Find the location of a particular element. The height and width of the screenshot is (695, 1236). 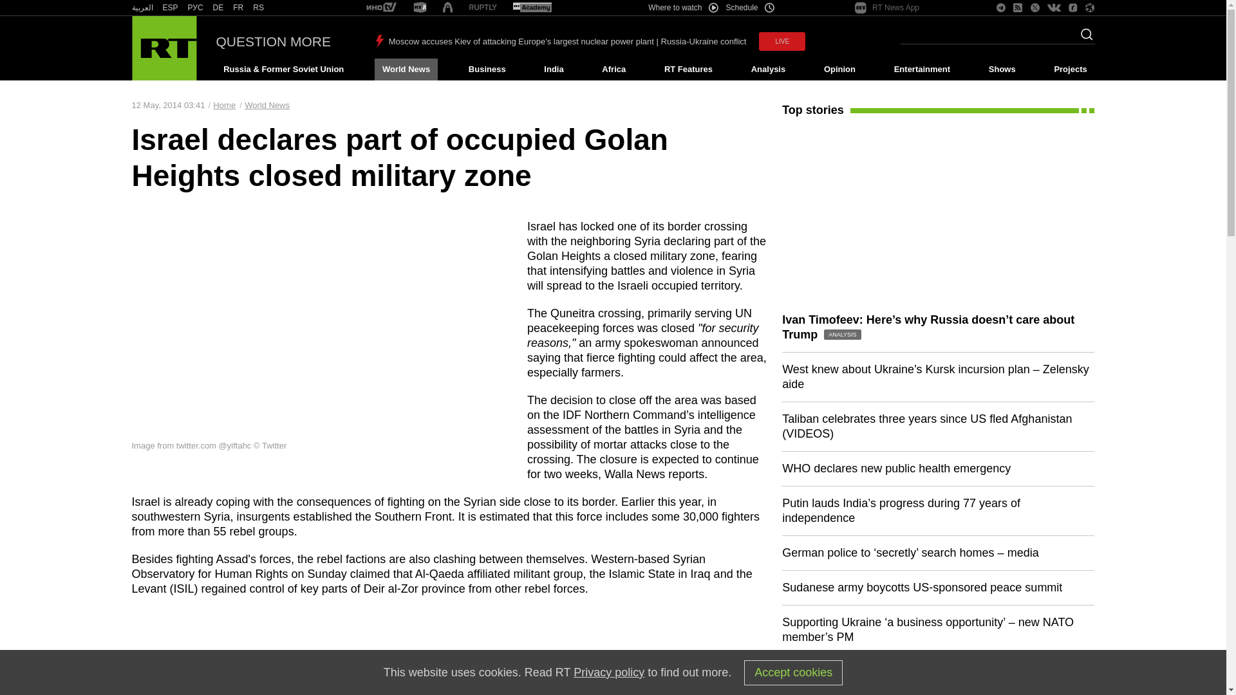

Entertainment is located at coordinates (922, 69).